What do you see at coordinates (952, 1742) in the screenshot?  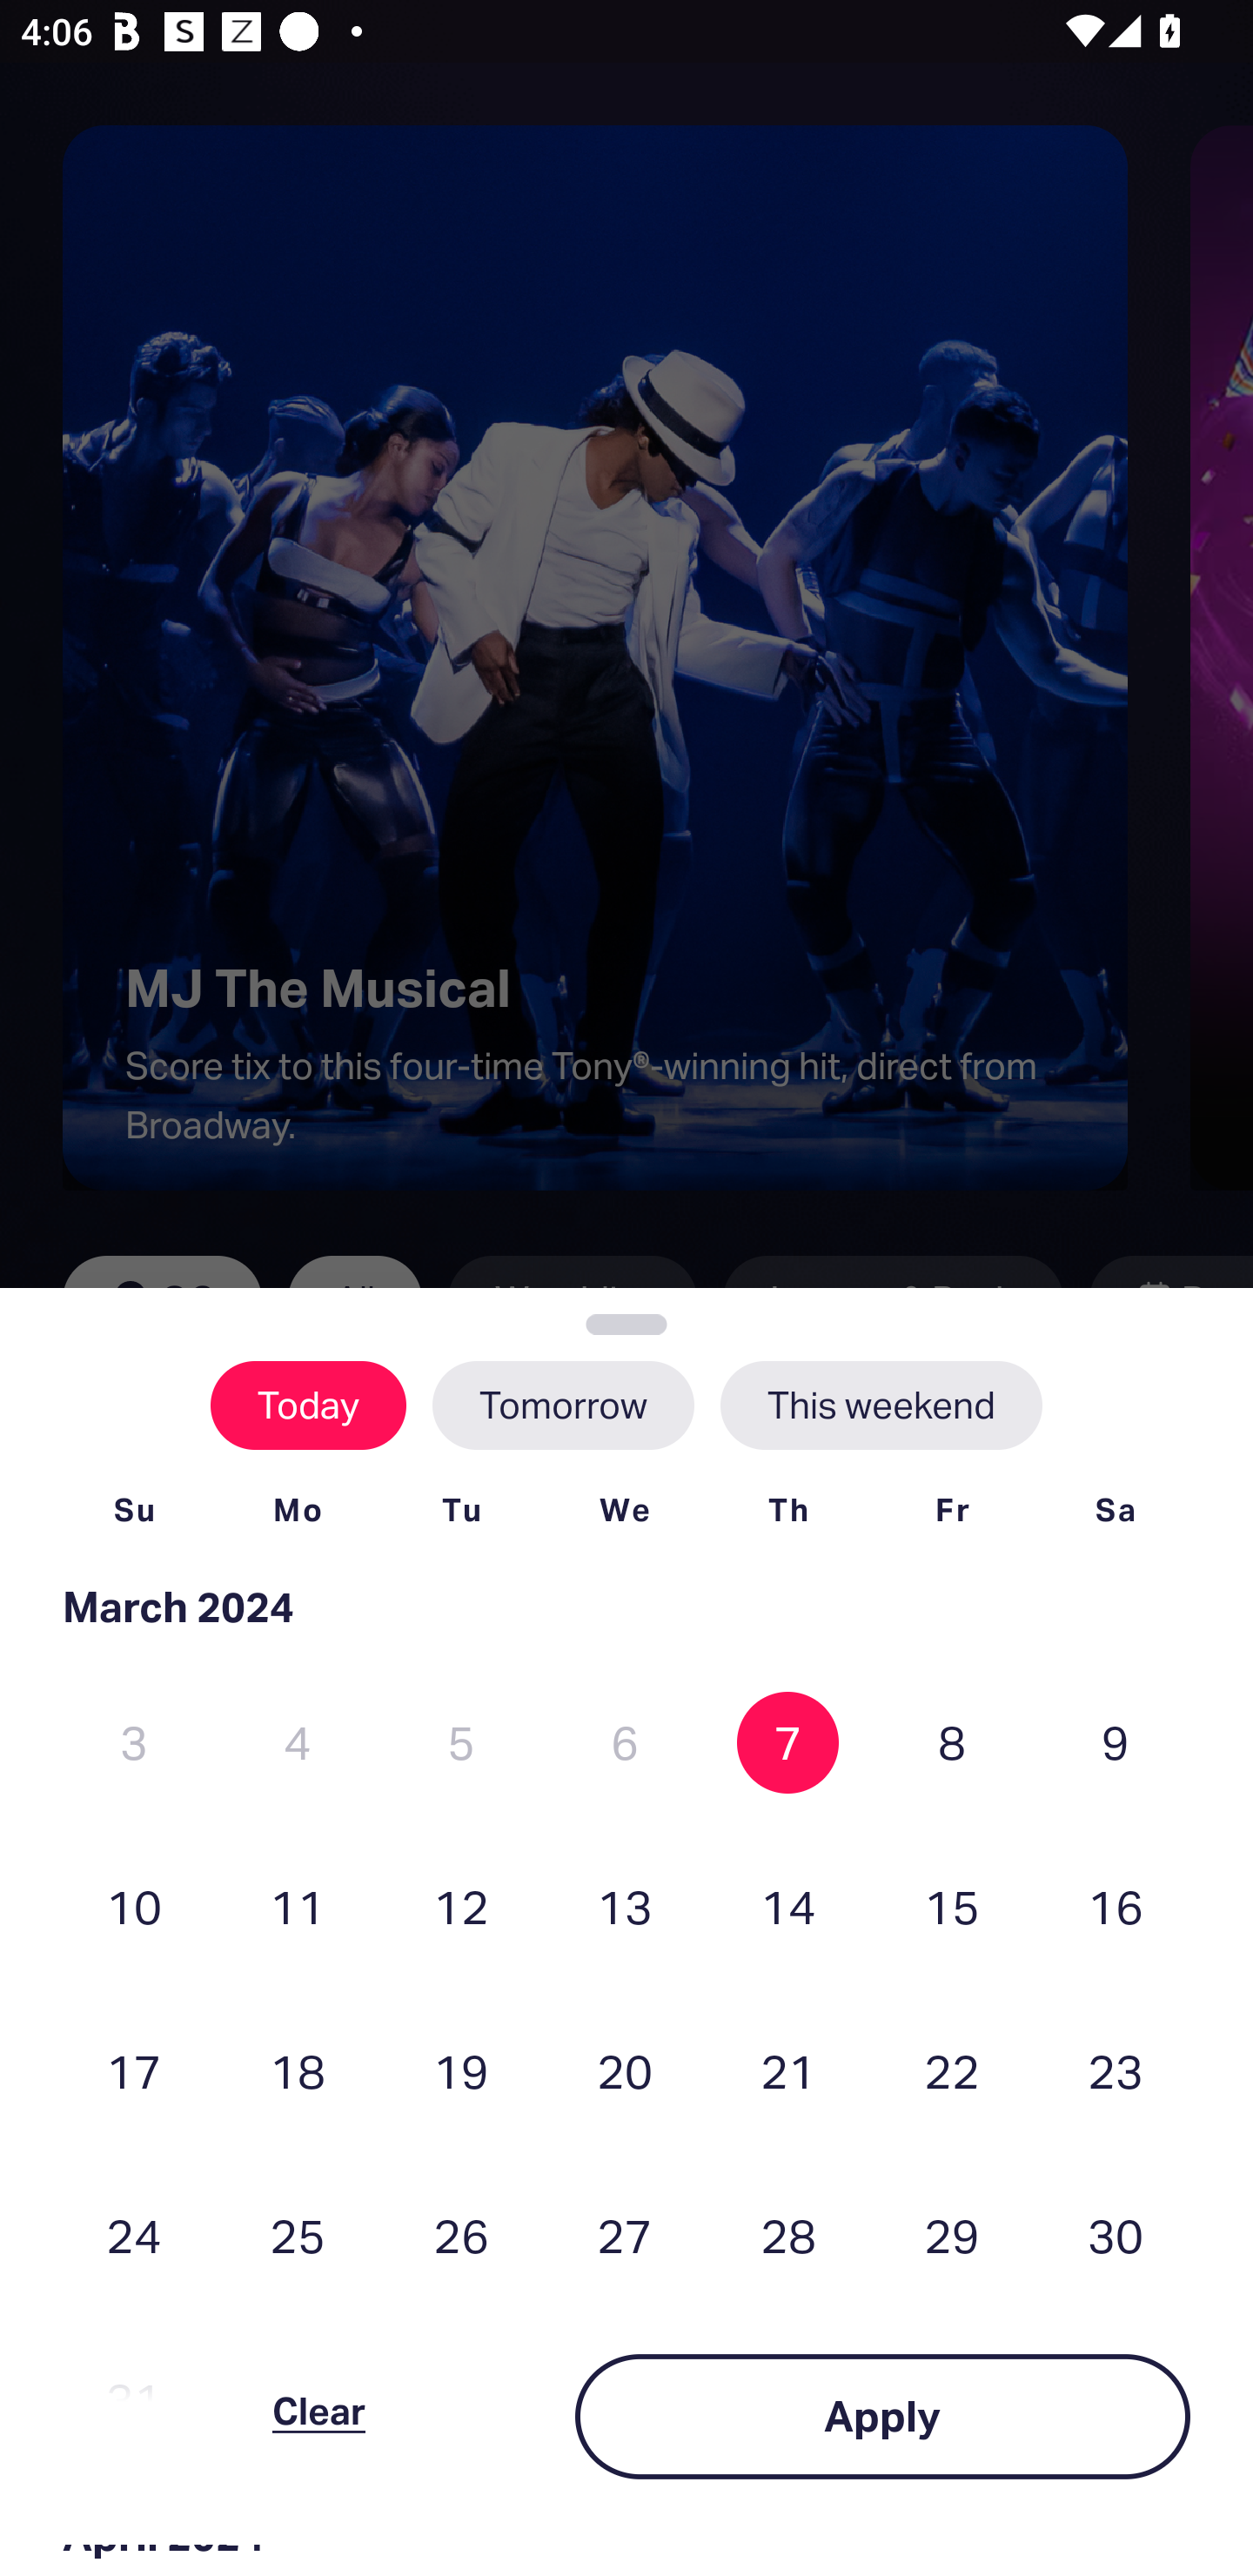 I see `8` at bounding box center [952, 1742].